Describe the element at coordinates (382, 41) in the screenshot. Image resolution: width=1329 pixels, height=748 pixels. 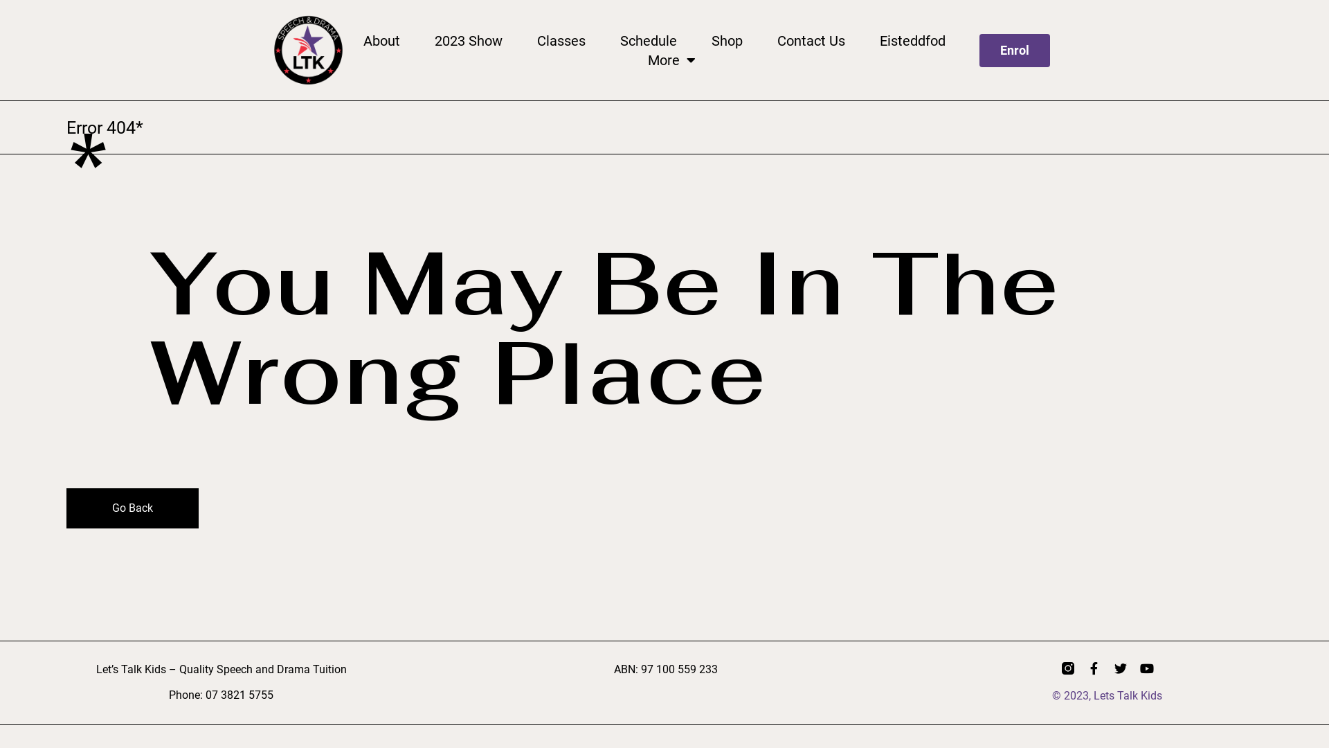
I see `About` at that location.